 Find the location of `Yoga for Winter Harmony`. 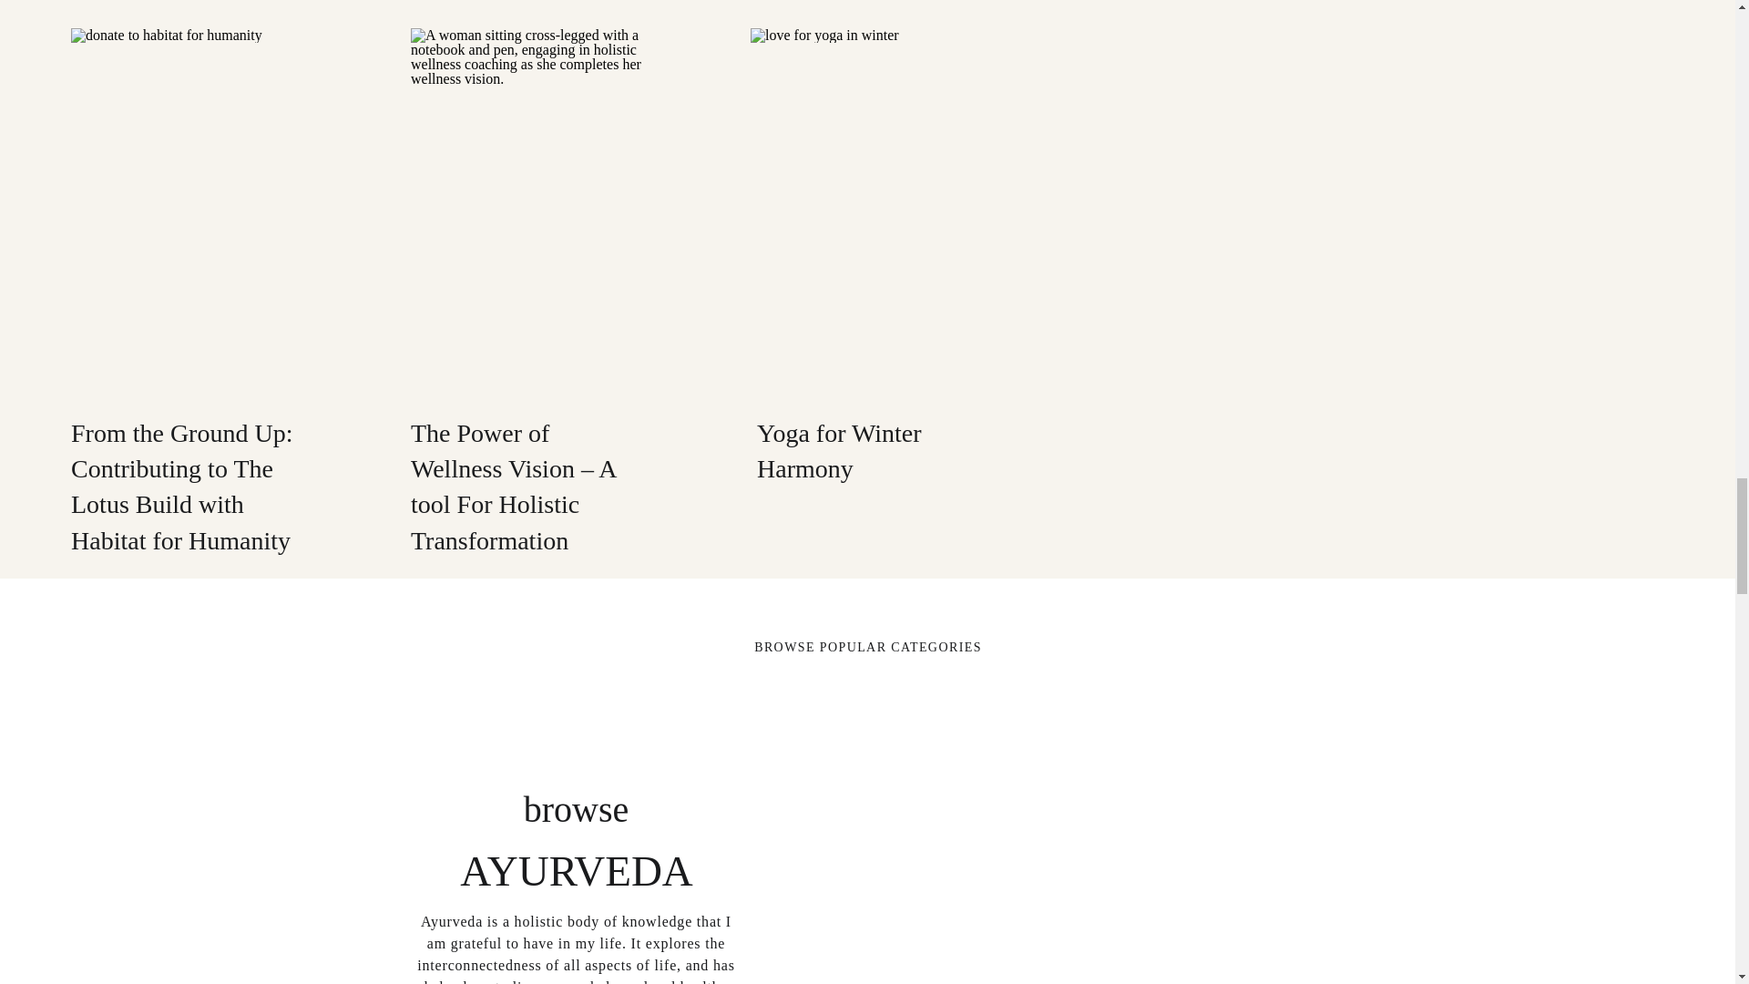

Yoga for Winter Harmony is located at coordinates (885, 210).